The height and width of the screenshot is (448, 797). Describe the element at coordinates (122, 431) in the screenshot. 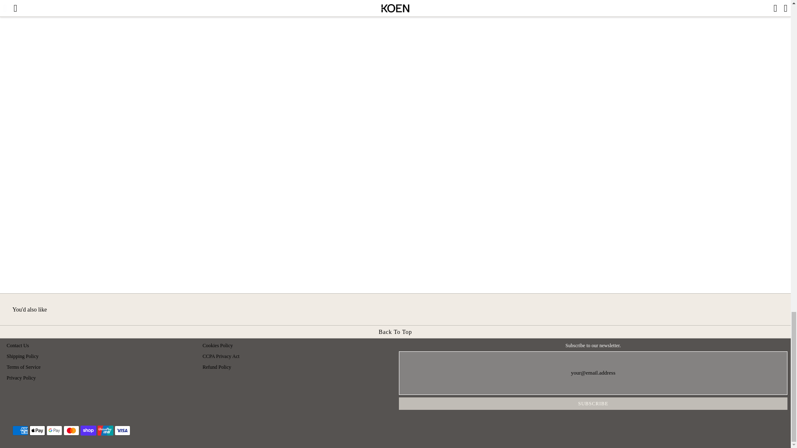

I see `Visa` at that location.